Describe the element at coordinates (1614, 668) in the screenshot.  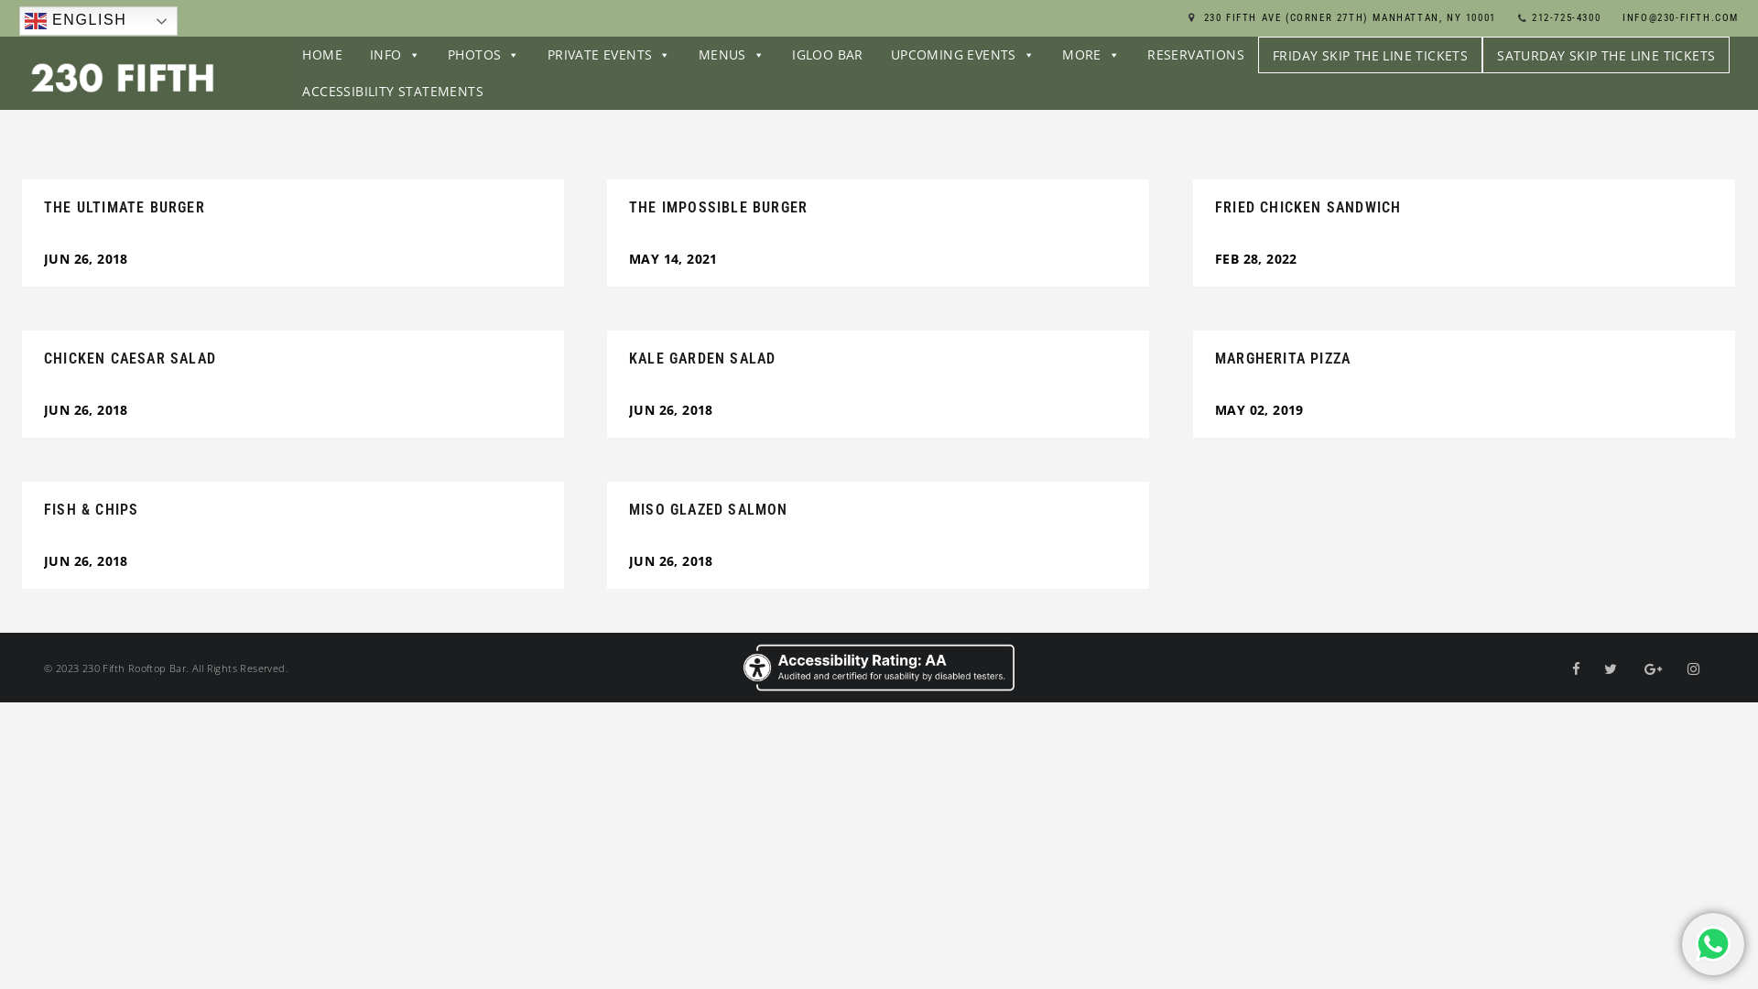
I see `tritter` at that location.